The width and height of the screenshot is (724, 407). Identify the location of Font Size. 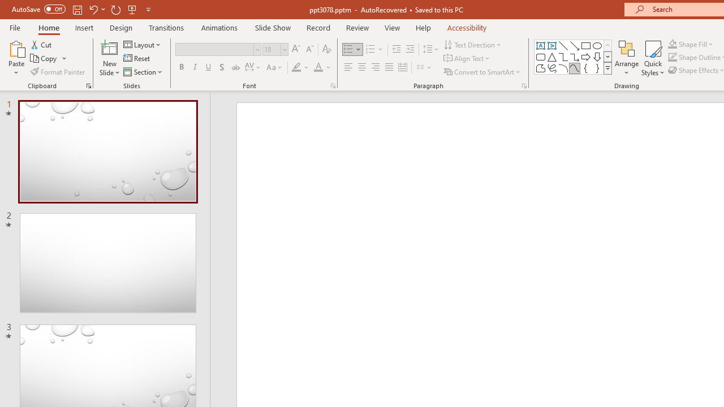
(271, 49).